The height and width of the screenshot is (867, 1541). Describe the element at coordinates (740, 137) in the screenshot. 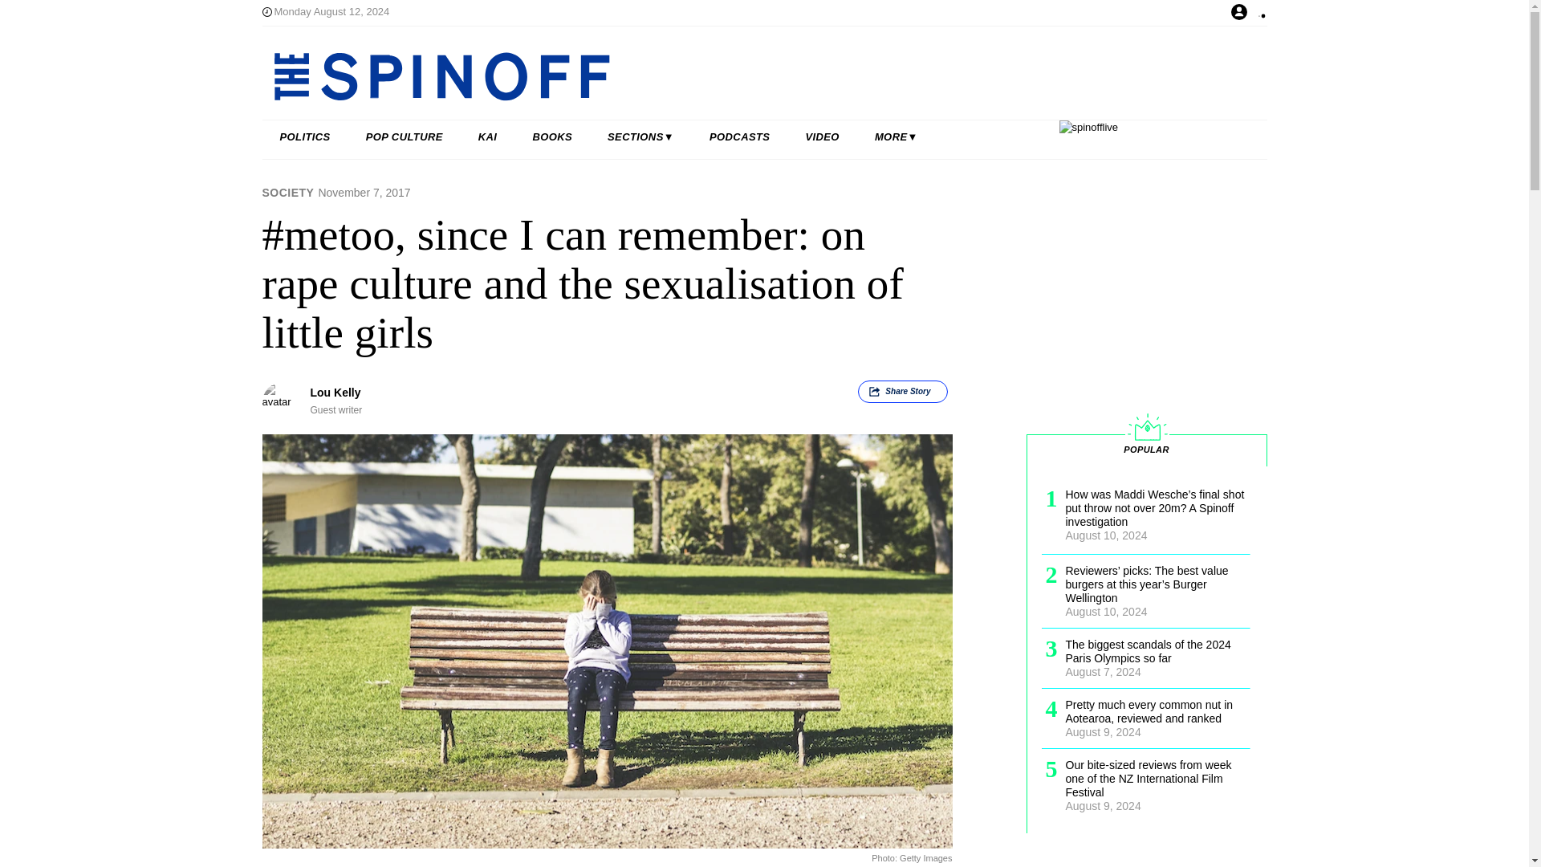

I see `PODCASTS` at that location.